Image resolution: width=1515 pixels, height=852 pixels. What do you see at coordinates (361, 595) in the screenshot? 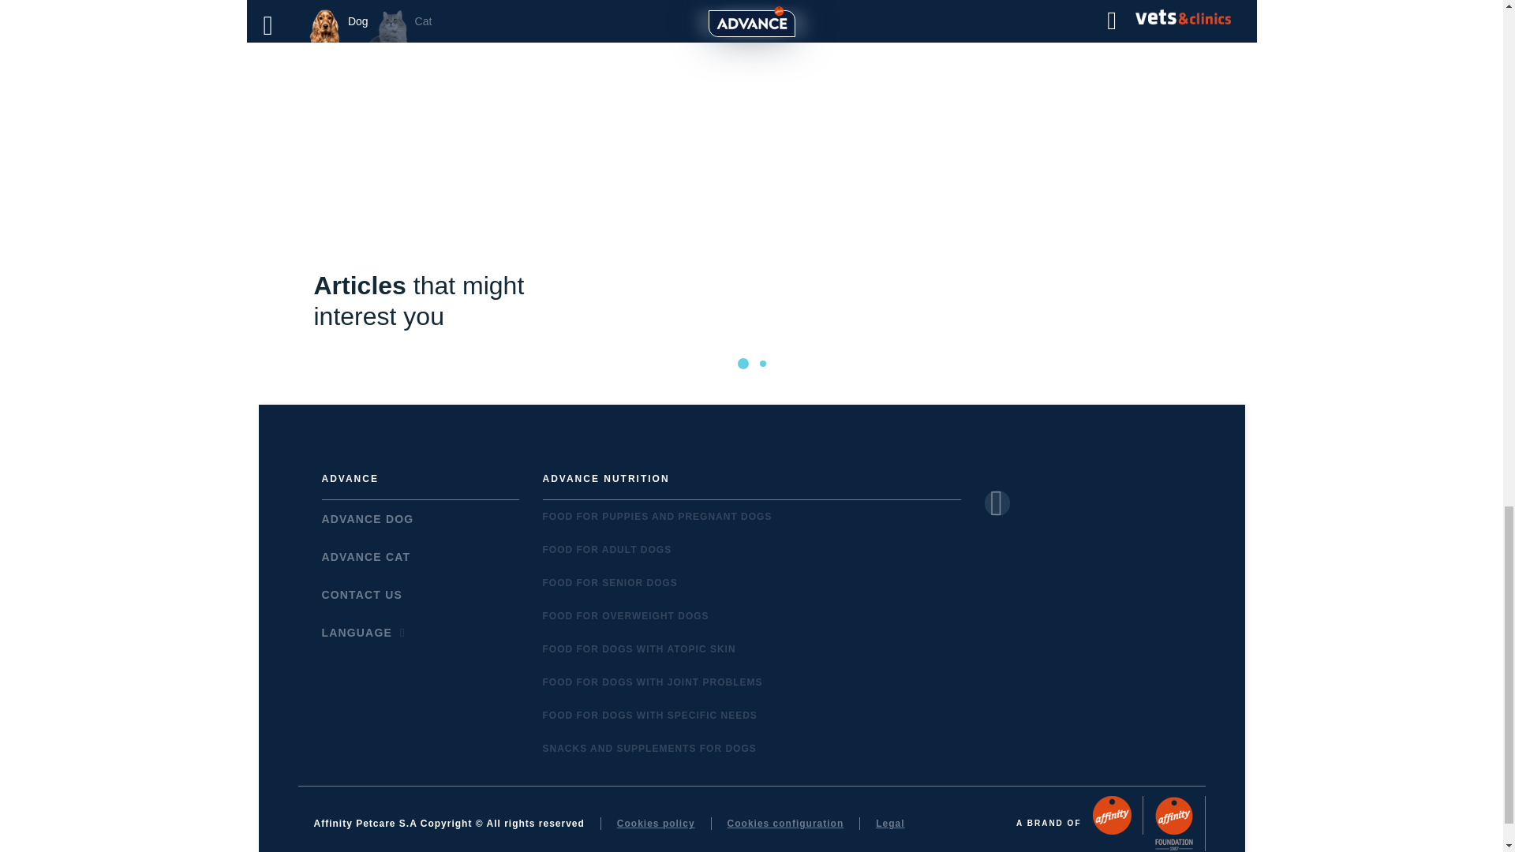
I see `CONTACT US` at bounding box center [361, 595].